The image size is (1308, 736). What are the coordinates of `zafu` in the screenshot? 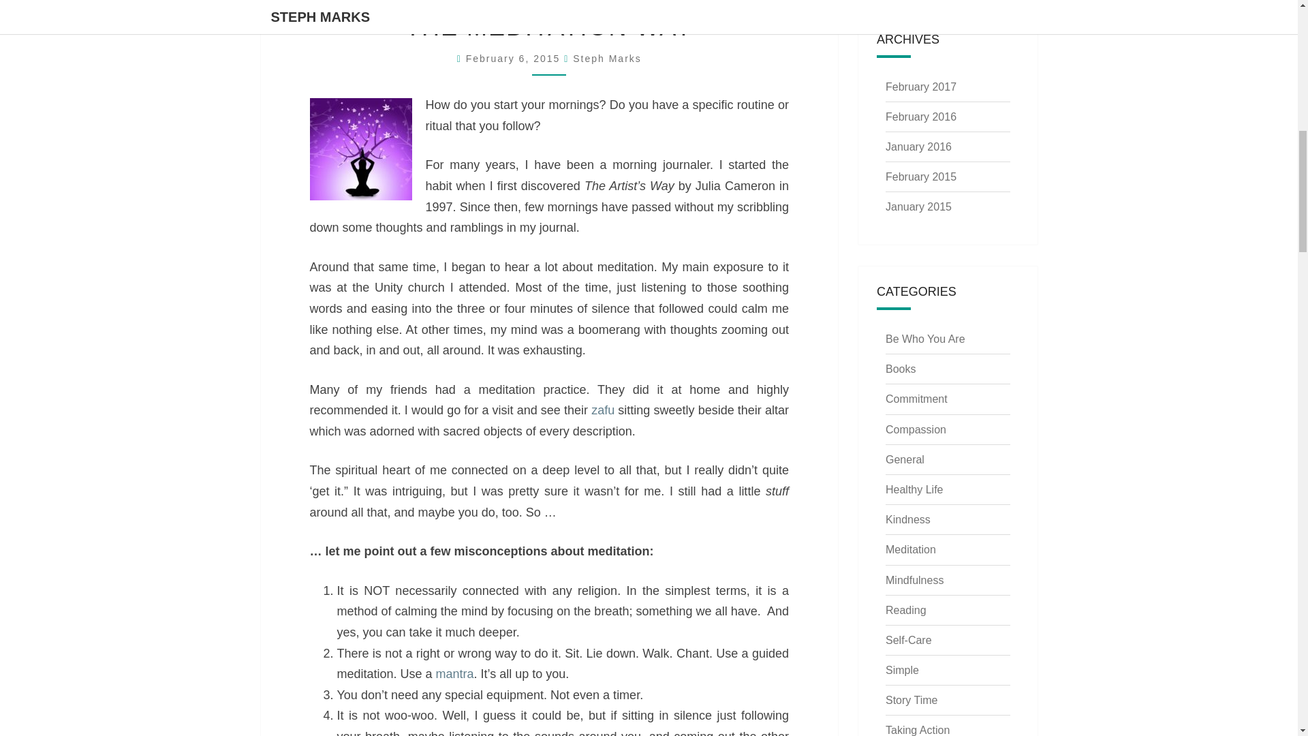 It's located at (602, 410).